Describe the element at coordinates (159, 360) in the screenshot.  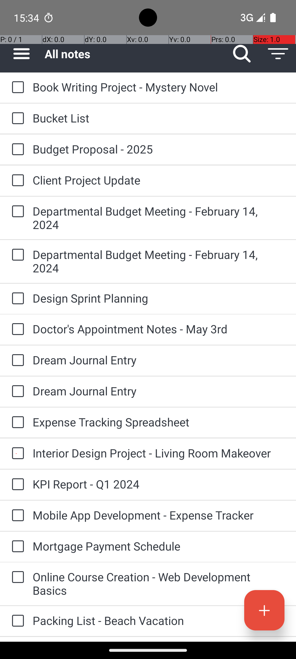
I see `Dream Journal Entry` at that location.